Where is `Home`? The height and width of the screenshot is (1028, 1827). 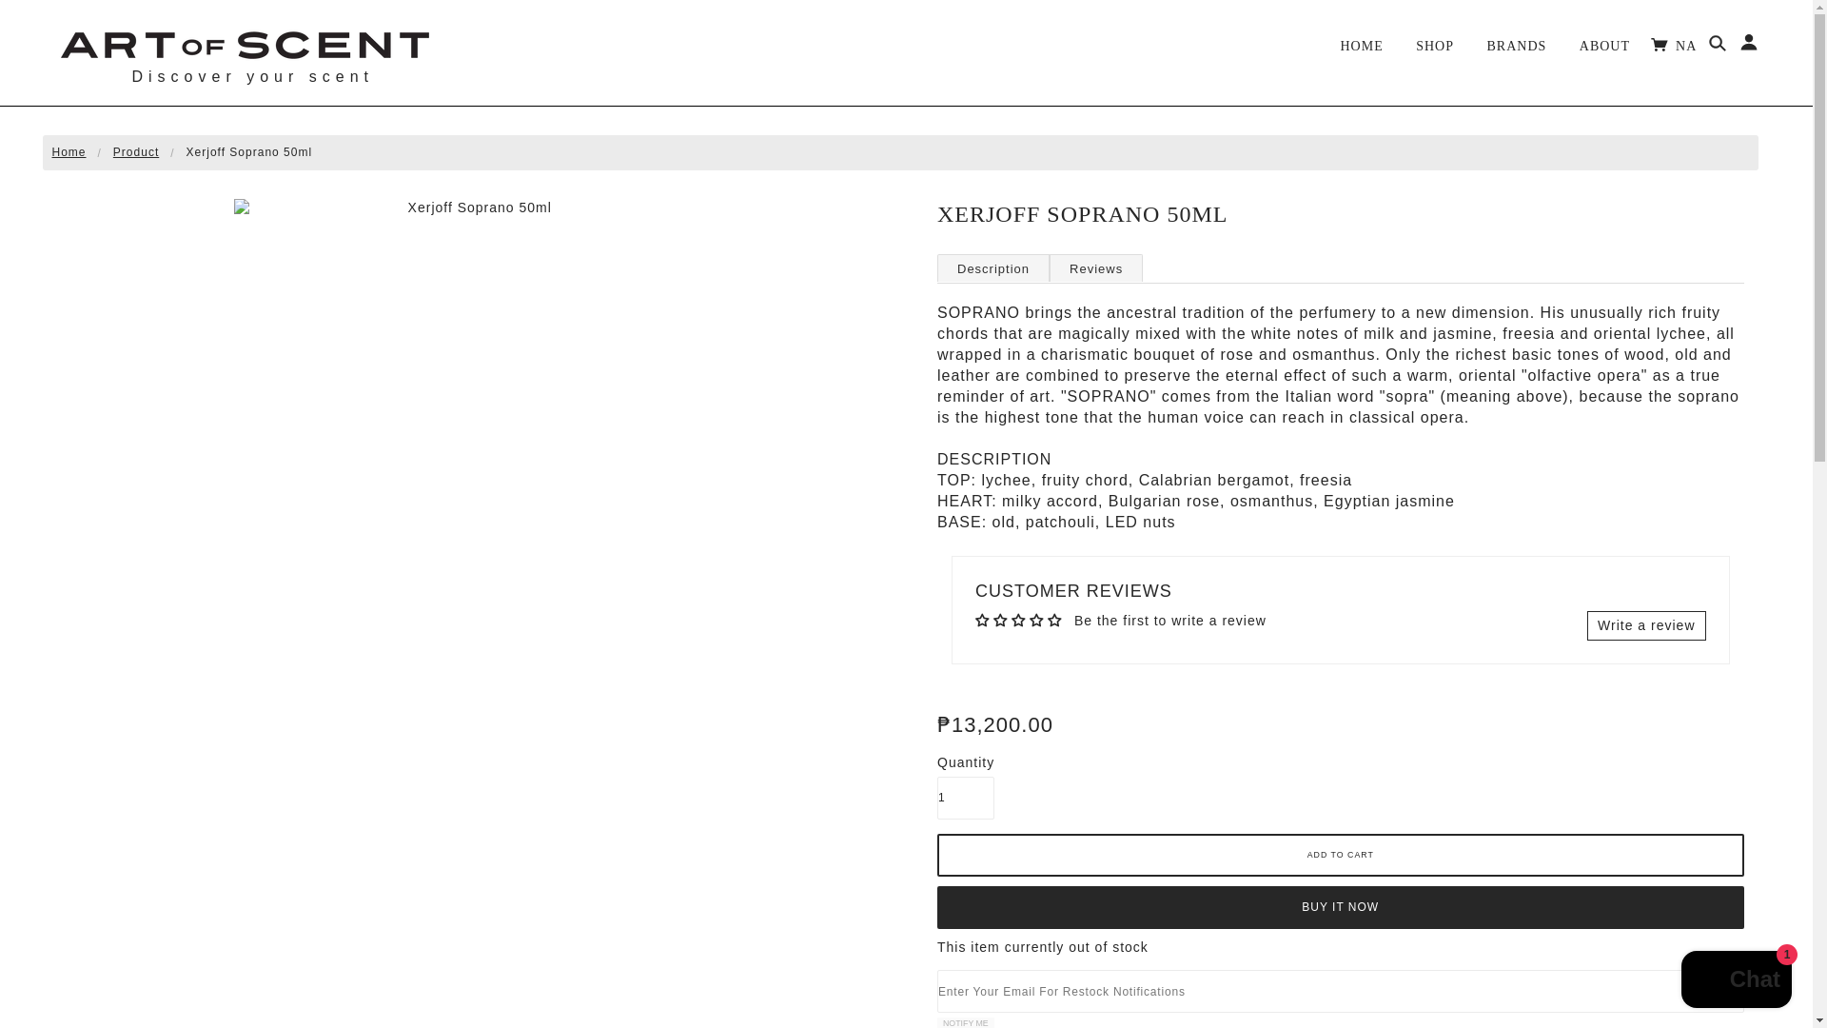 Home is located at coordinates (69, 152).